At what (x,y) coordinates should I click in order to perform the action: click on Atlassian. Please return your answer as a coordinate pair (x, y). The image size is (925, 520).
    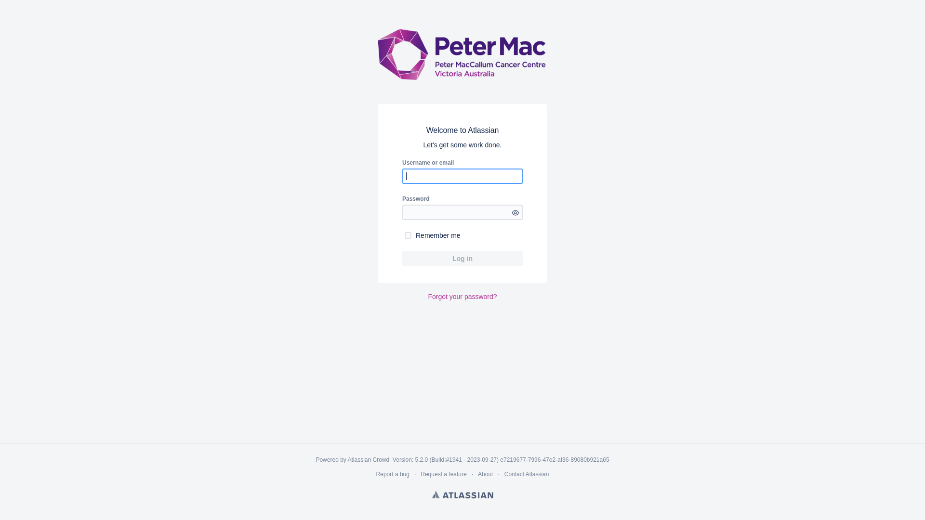
    Looking at the image, I should click on (462, 494).